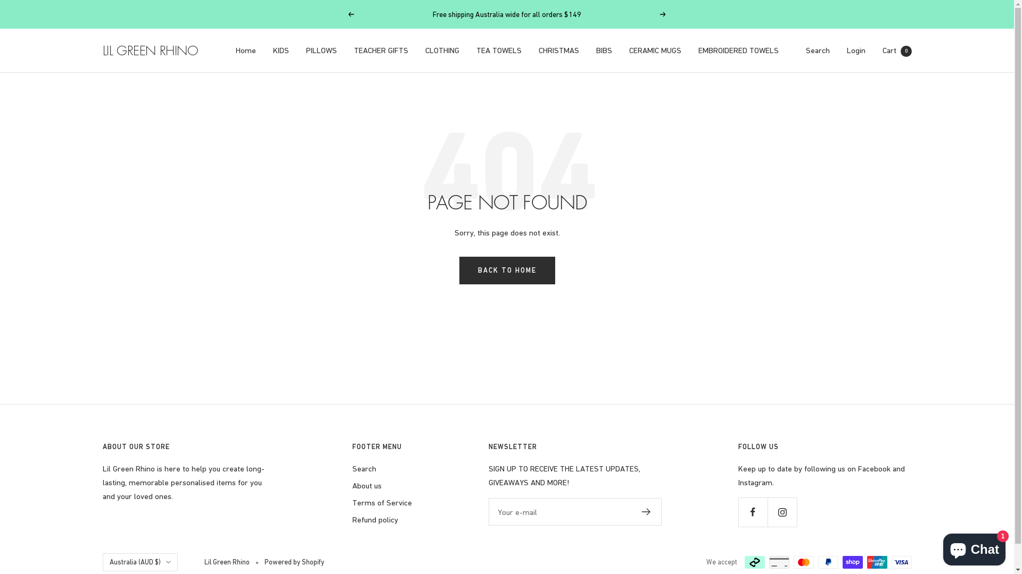 This screenshot has width=1022, height=574. What do you see at coordinates (498, 50) in the screenshot?
I see `TEA TOWELS` at bounding box center [498, 50].